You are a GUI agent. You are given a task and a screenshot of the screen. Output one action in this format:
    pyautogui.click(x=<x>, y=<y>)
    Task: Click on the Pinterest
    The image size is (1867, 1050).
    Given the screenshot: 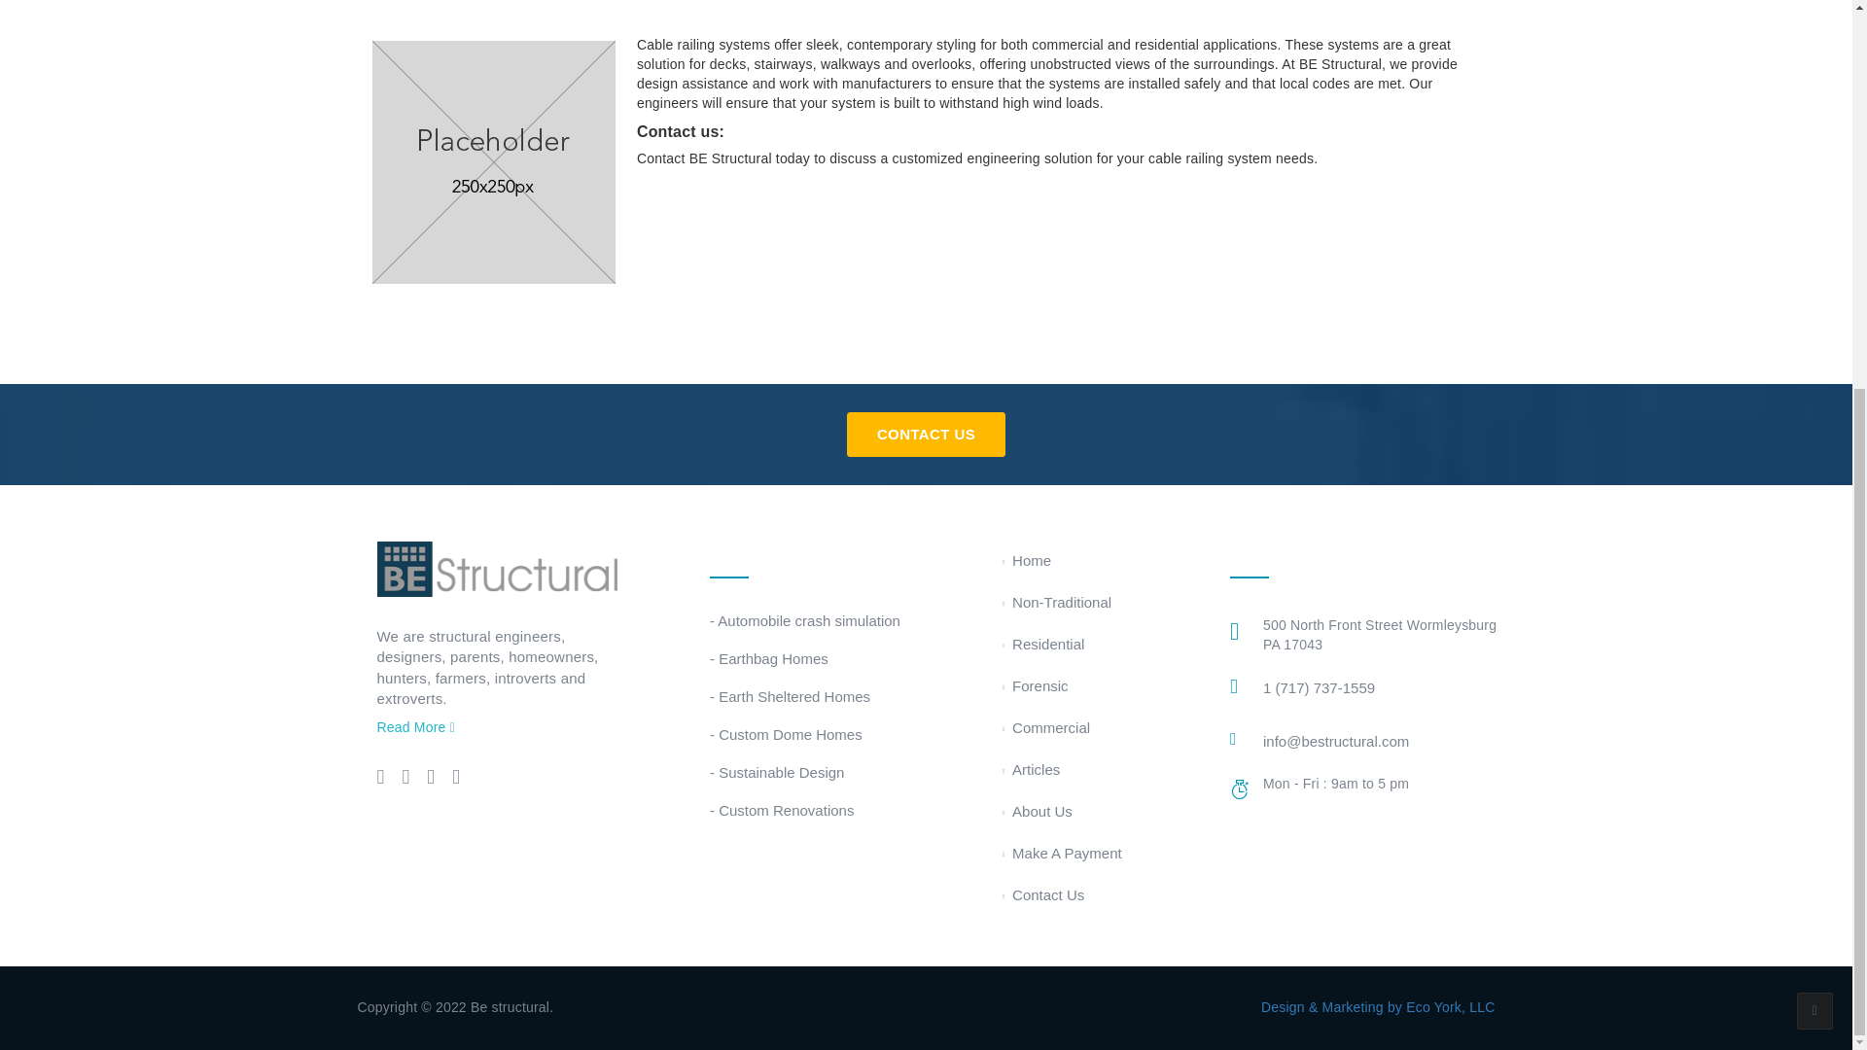 What is the action you would take?
    pyautogui.click(x=455, y=780)
    